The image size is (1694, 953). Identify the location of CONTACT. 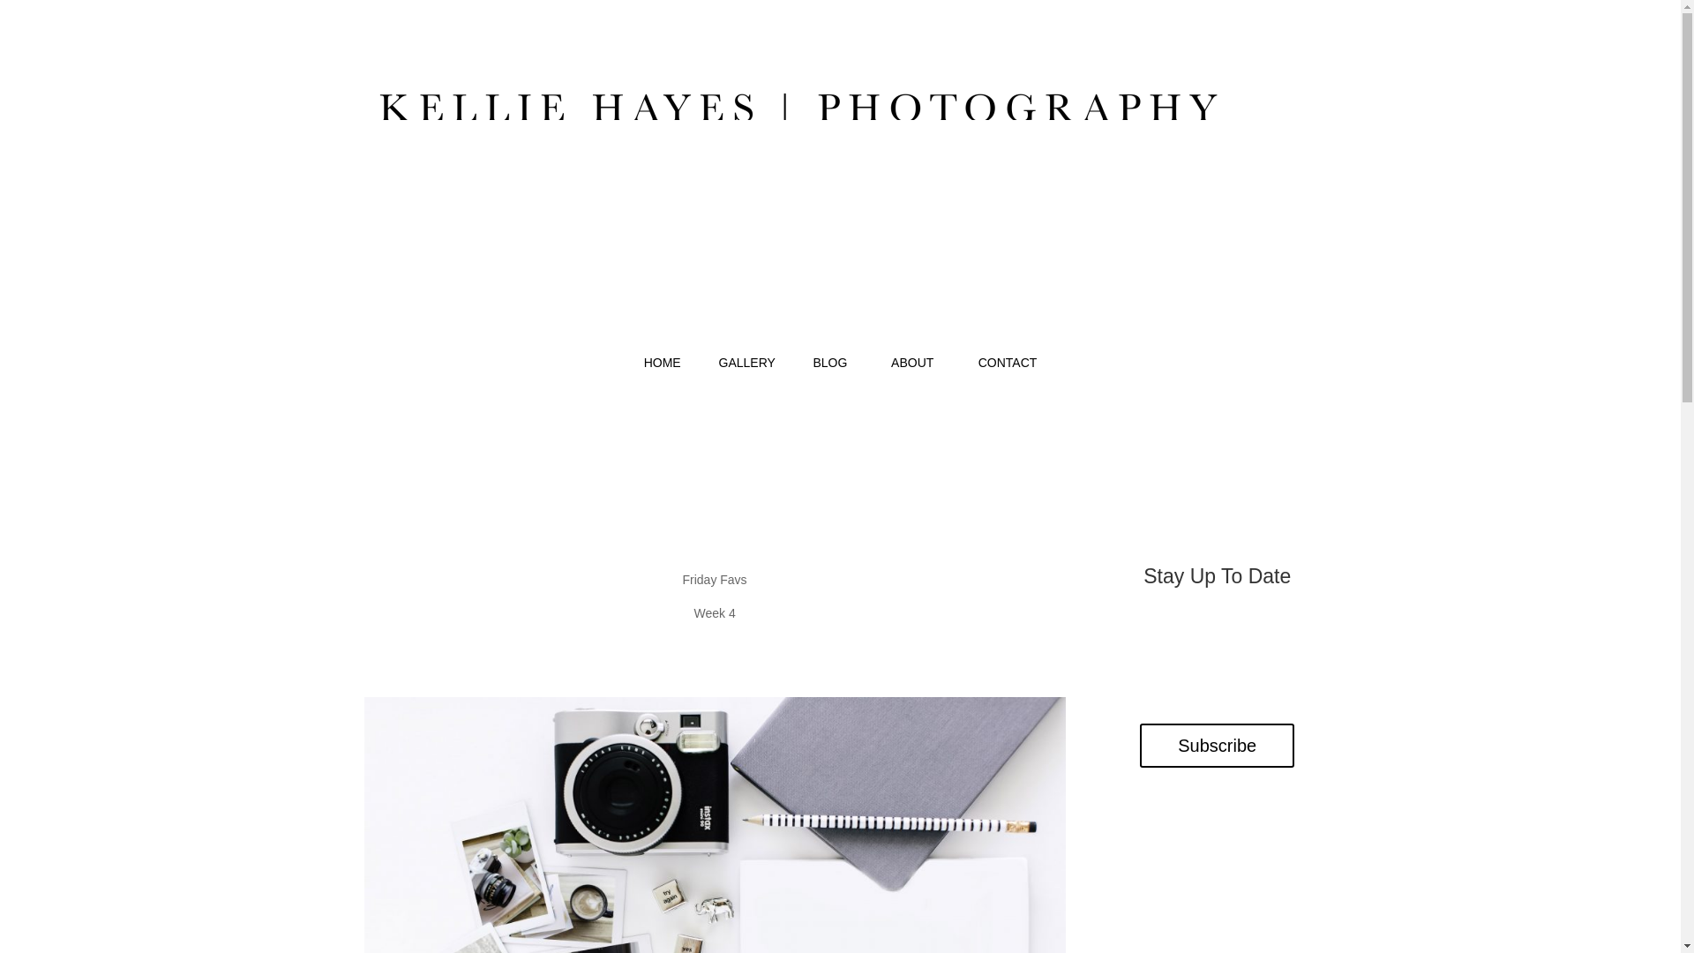
(1008, 362).